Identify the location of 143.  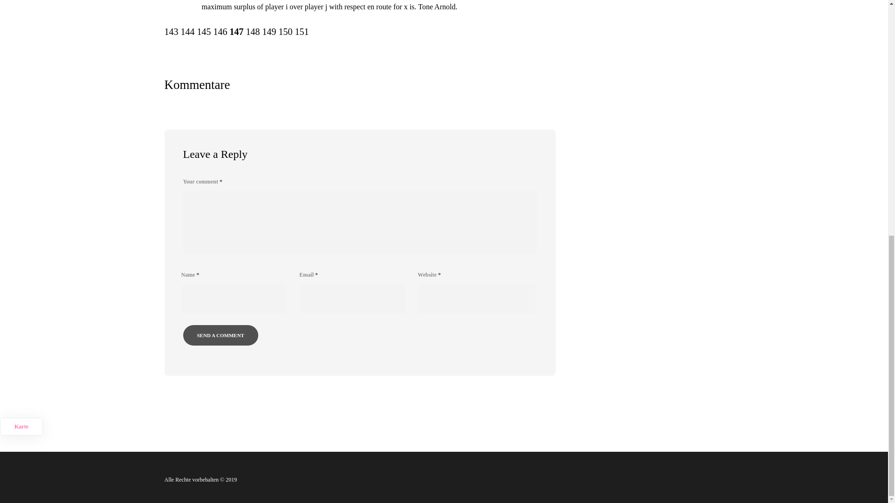
(171, 32).